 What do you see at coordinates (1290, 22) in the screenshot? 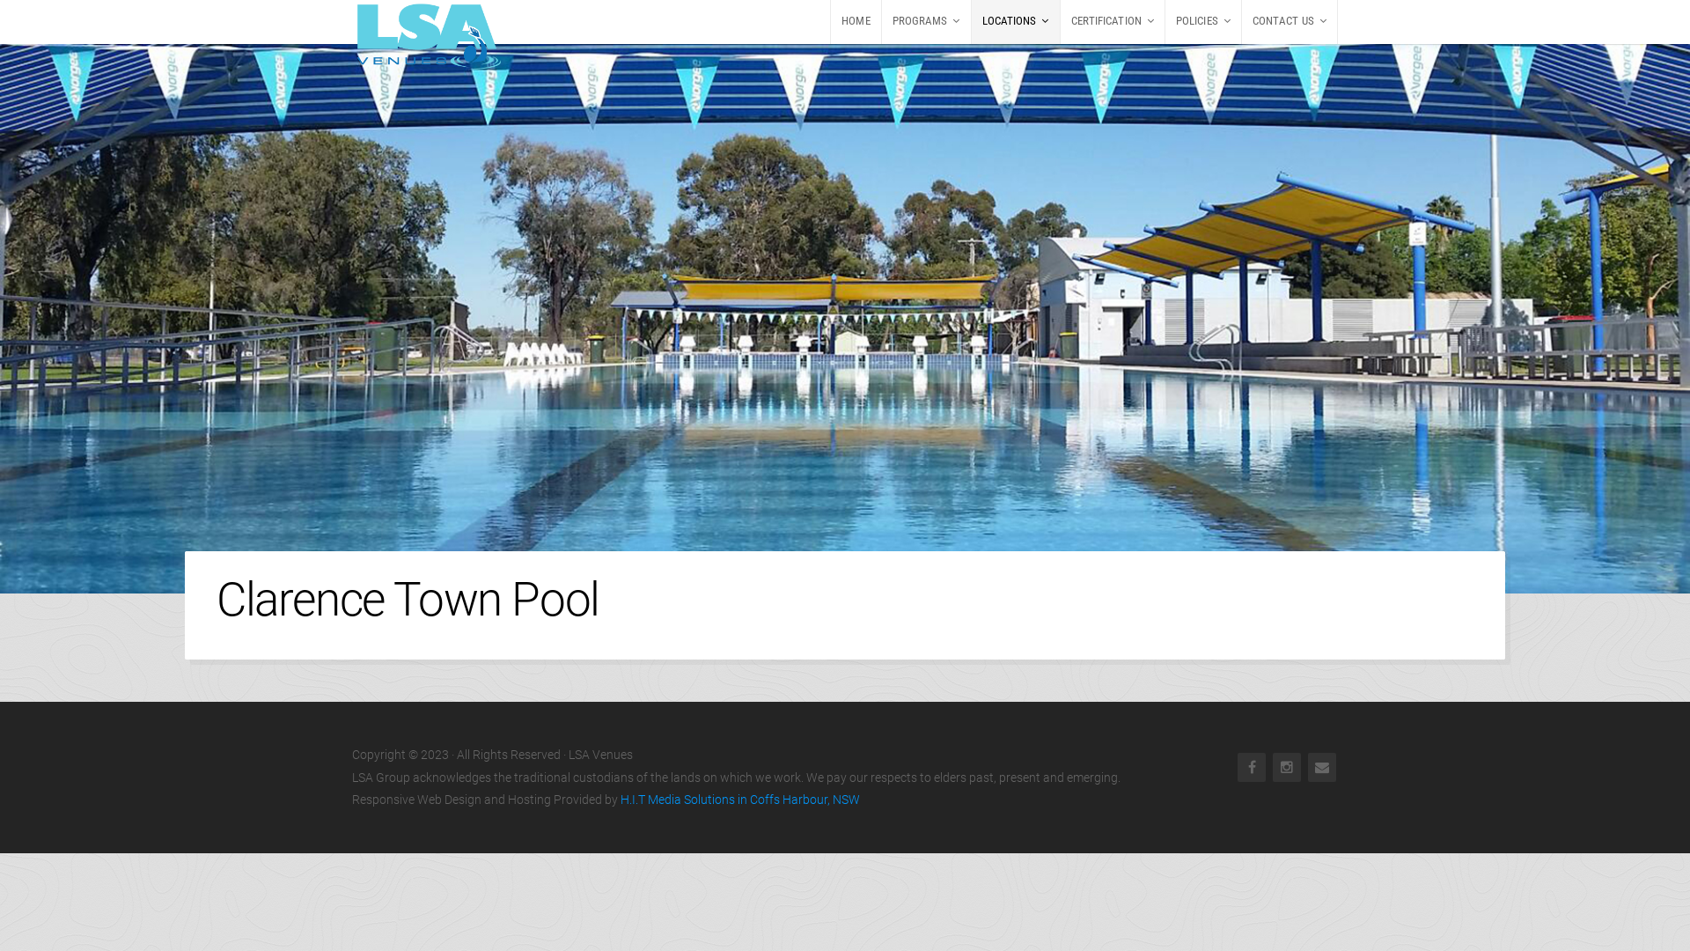
I see `CONTACT US` at bounding box center [1290, 22].